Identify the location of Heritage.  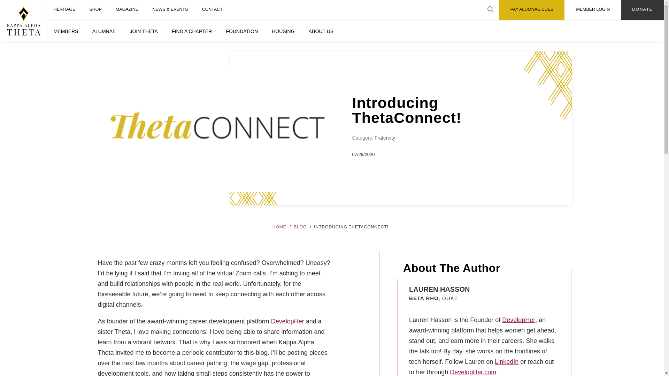
(64, 10).